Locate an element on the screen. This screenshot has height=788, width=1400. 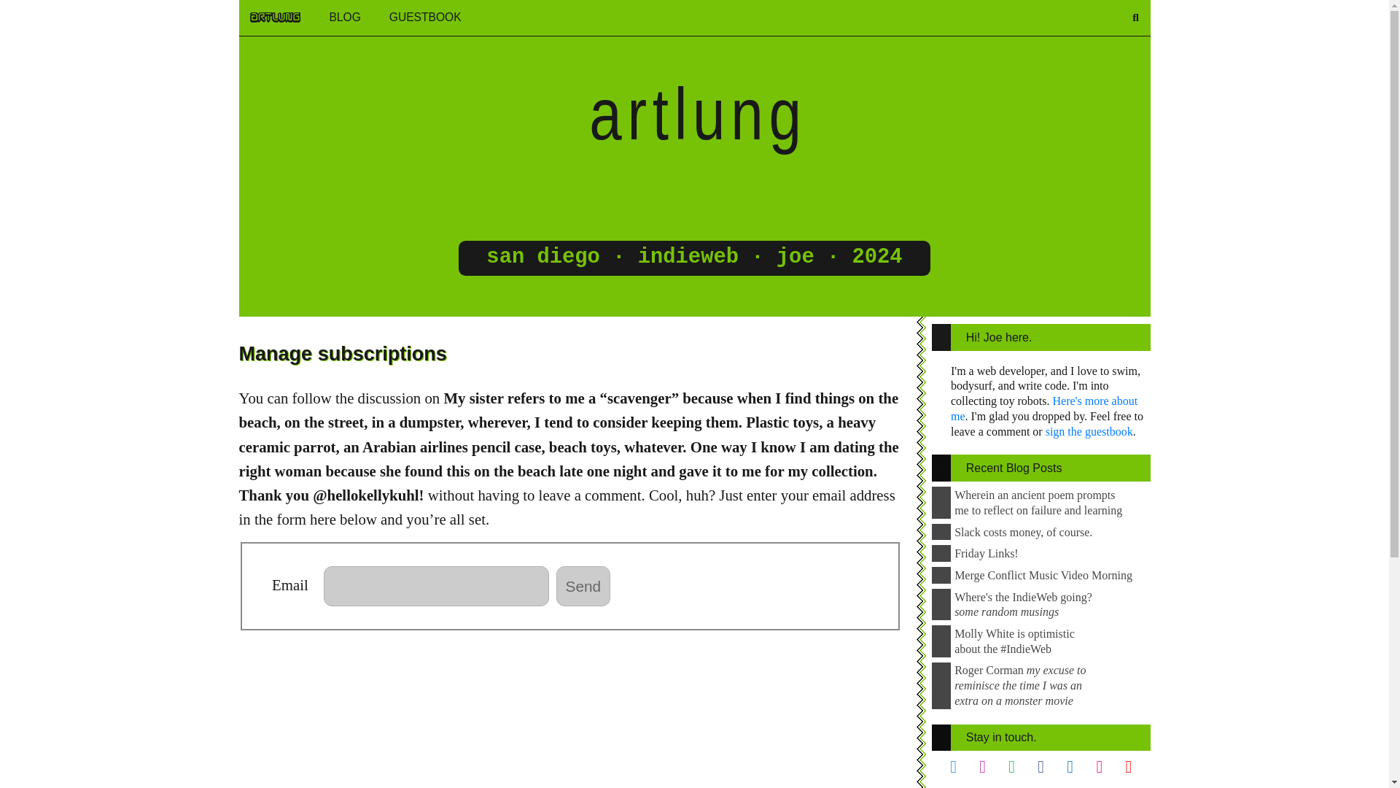
BLOG is located at coordinates (344, 18).